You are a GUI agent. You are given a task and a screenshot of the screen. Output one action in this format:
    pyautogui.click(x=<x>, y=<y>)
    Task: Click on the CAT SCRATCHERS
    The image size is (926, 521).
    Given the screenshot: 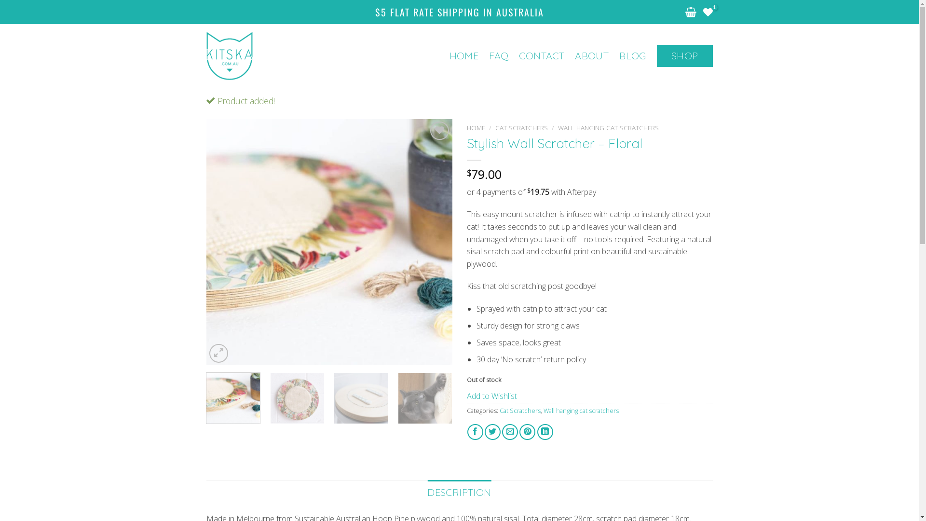 What is the action you would take?
    pyautogui.click(x=522, y=127)
    